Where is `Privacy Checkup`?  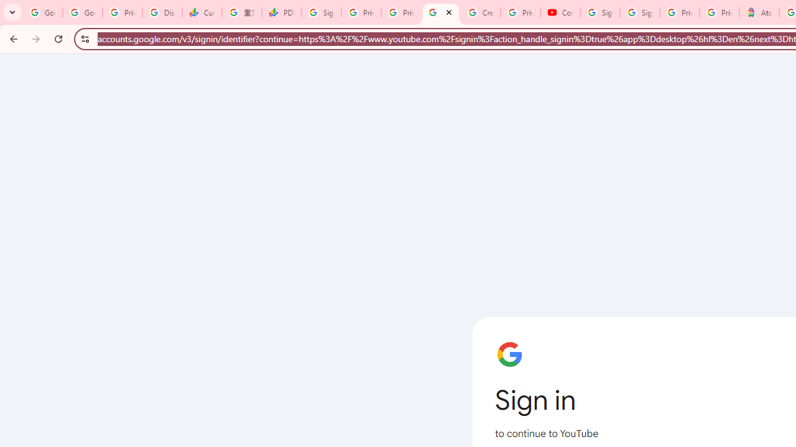 Privacy Checkup is located at coordinates (401, 12).